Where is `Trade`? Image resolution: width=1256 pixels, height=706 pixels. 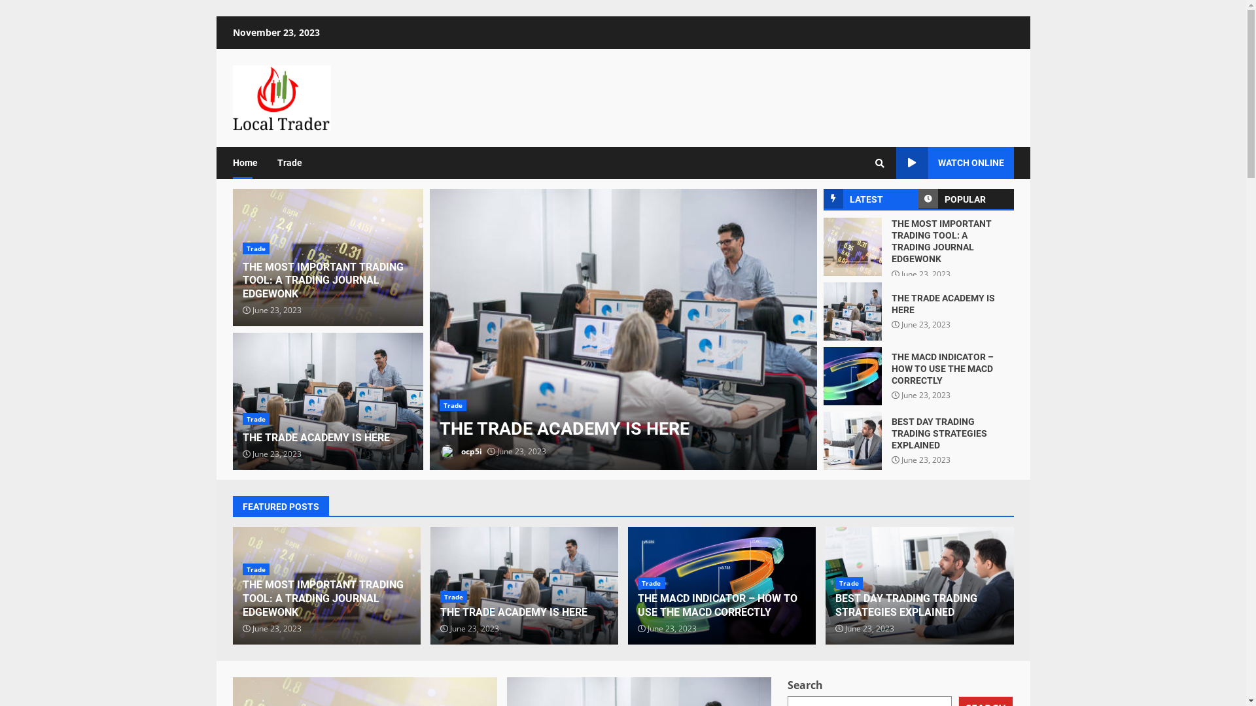 Trade is located at coordinates (256, 569).